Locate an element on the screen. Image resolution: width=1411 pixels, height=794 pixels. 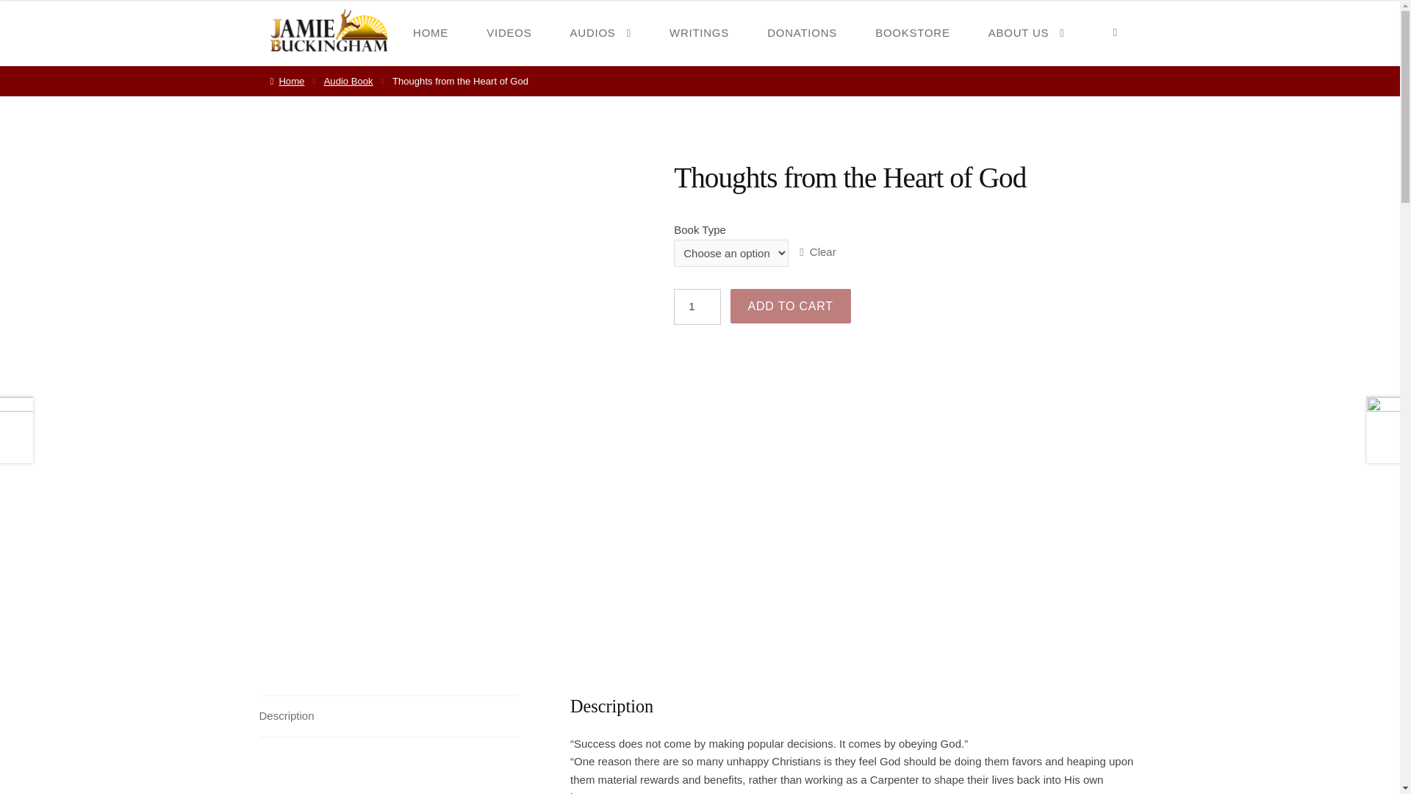
BOOKSTORE is located at coordinates (913, 32).